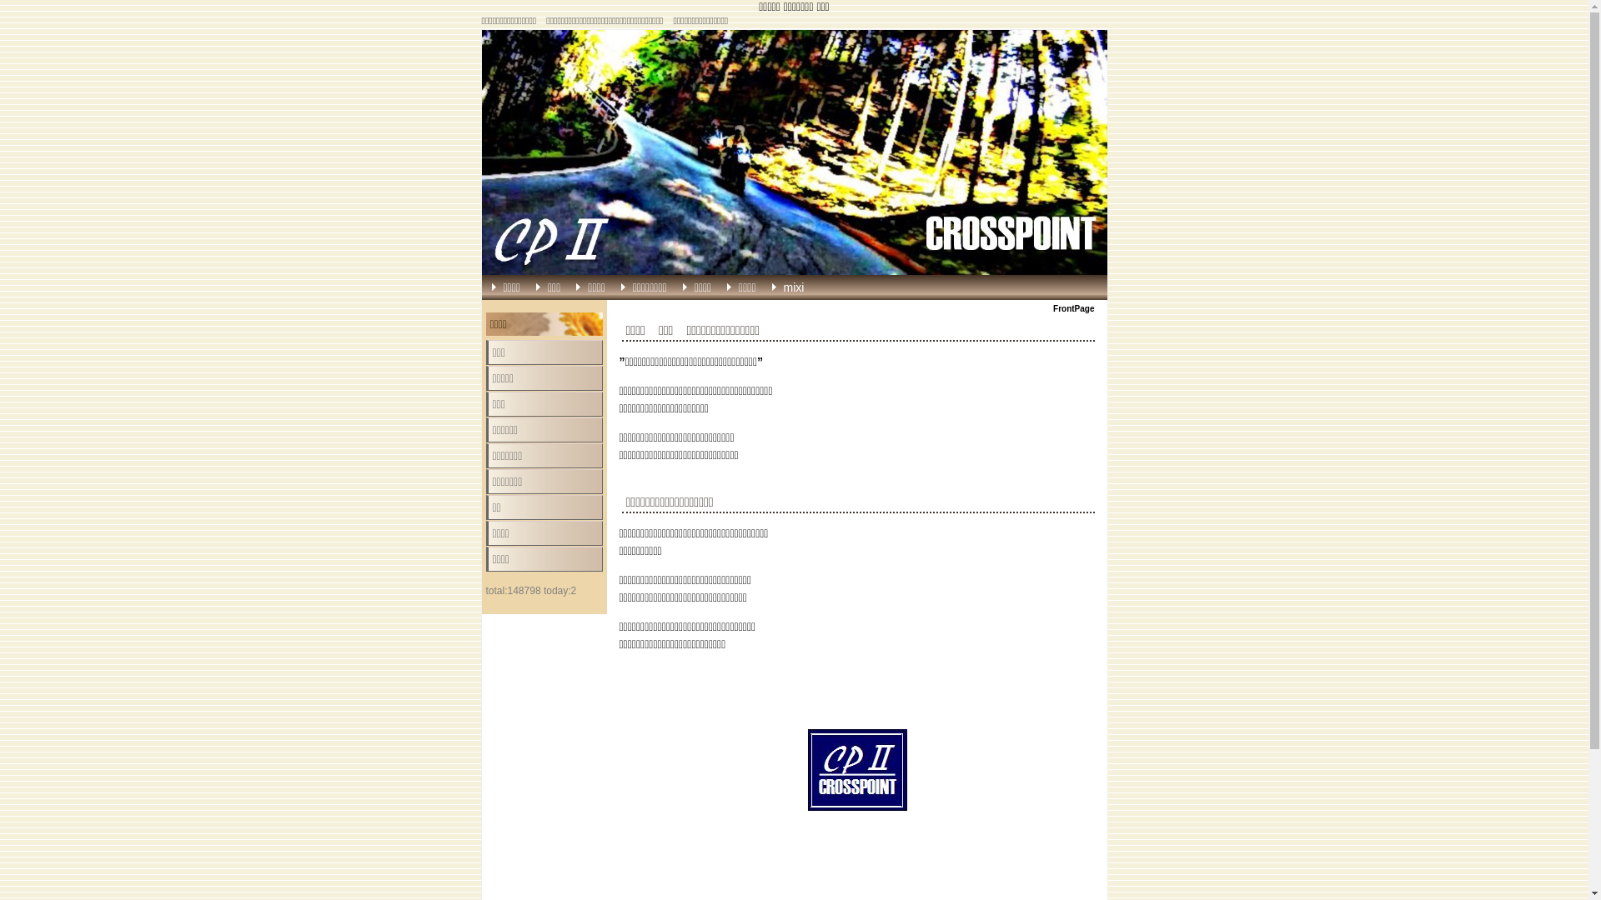 The height and width of the screenshot is (900, 1601). Describe the element at coordinates (806, 287) in the screenshot. I see `mixi` at that location.